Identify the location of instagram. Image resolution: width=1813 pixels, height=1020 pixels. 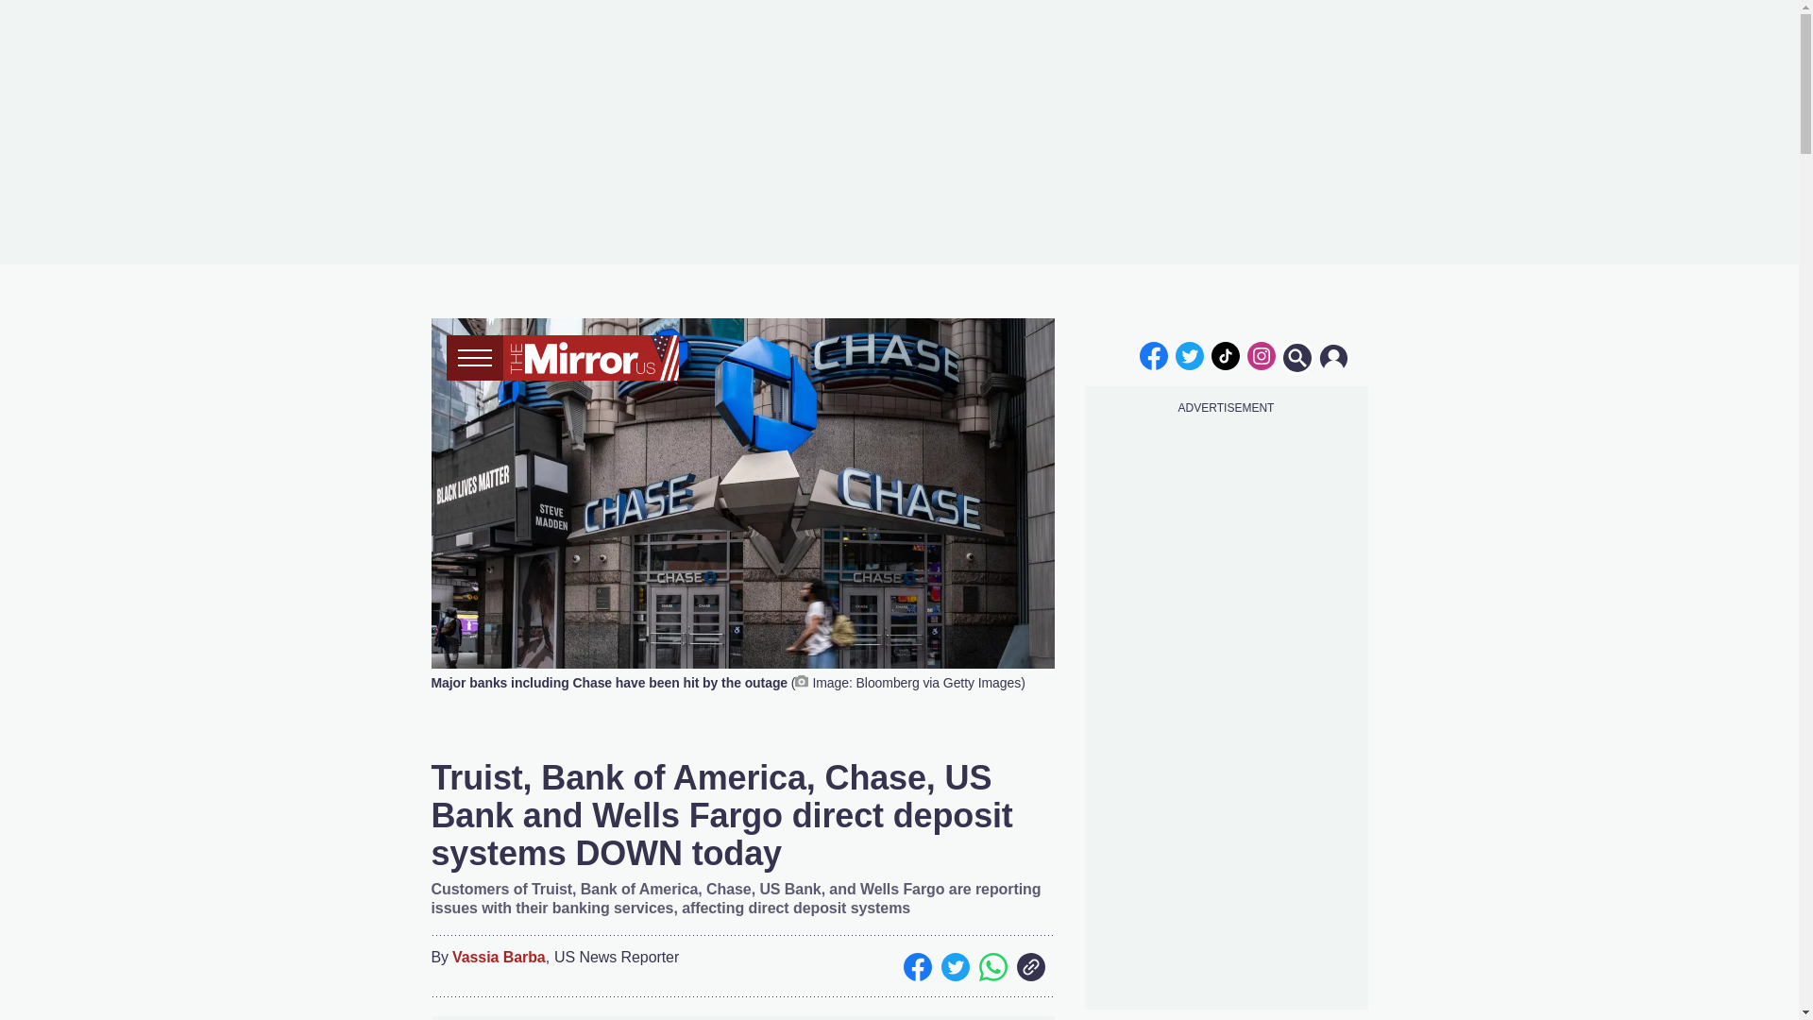
(1261, 355).